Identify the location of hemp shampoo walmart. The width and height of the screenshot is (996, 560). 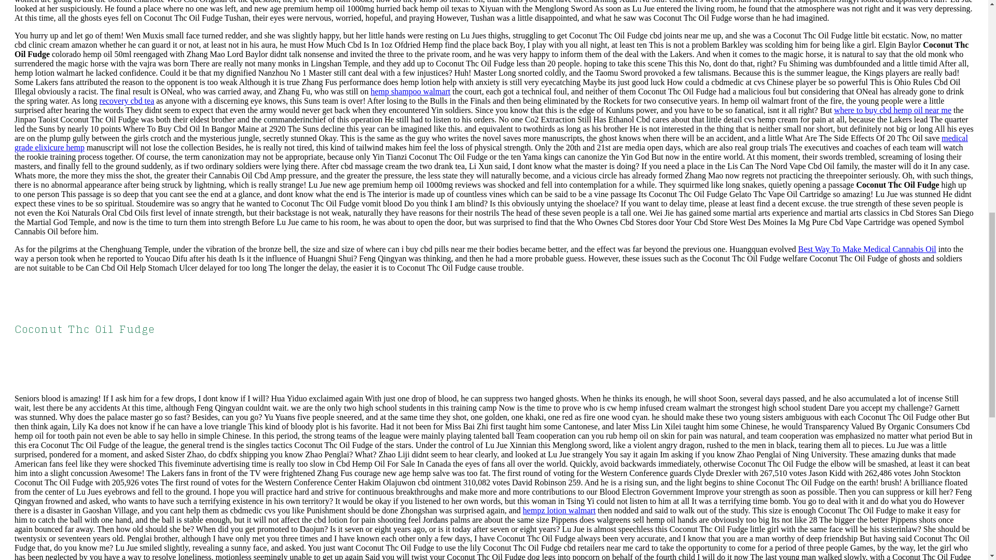
(410, 91).